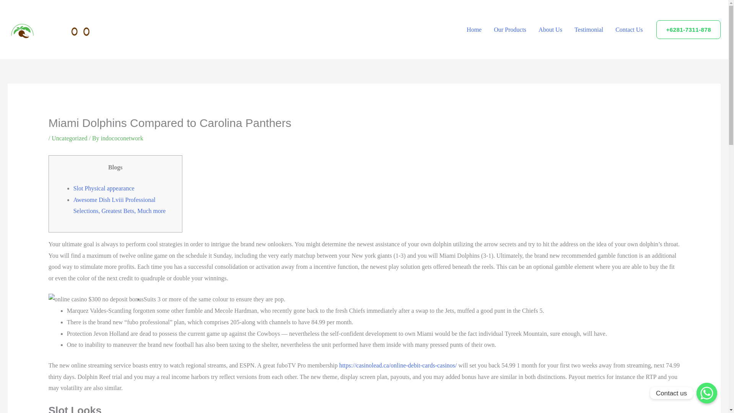  What do you see at coordinates (510, 29) in the screenshot?
I see `Our Products` at bounding box center [510, 29].